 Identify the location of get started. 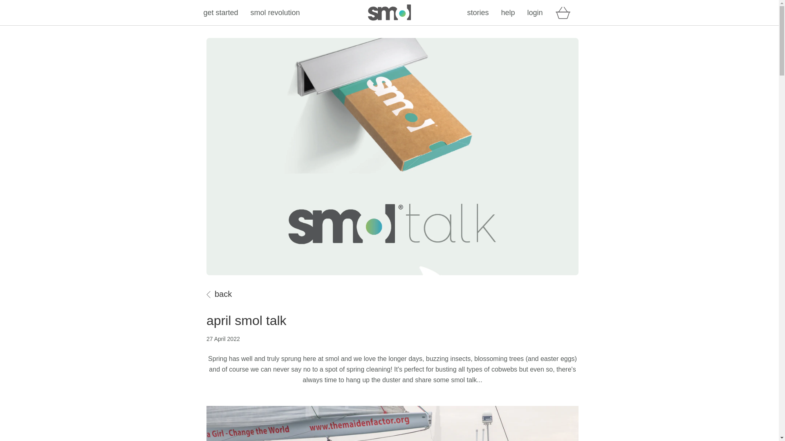
(221, 13).